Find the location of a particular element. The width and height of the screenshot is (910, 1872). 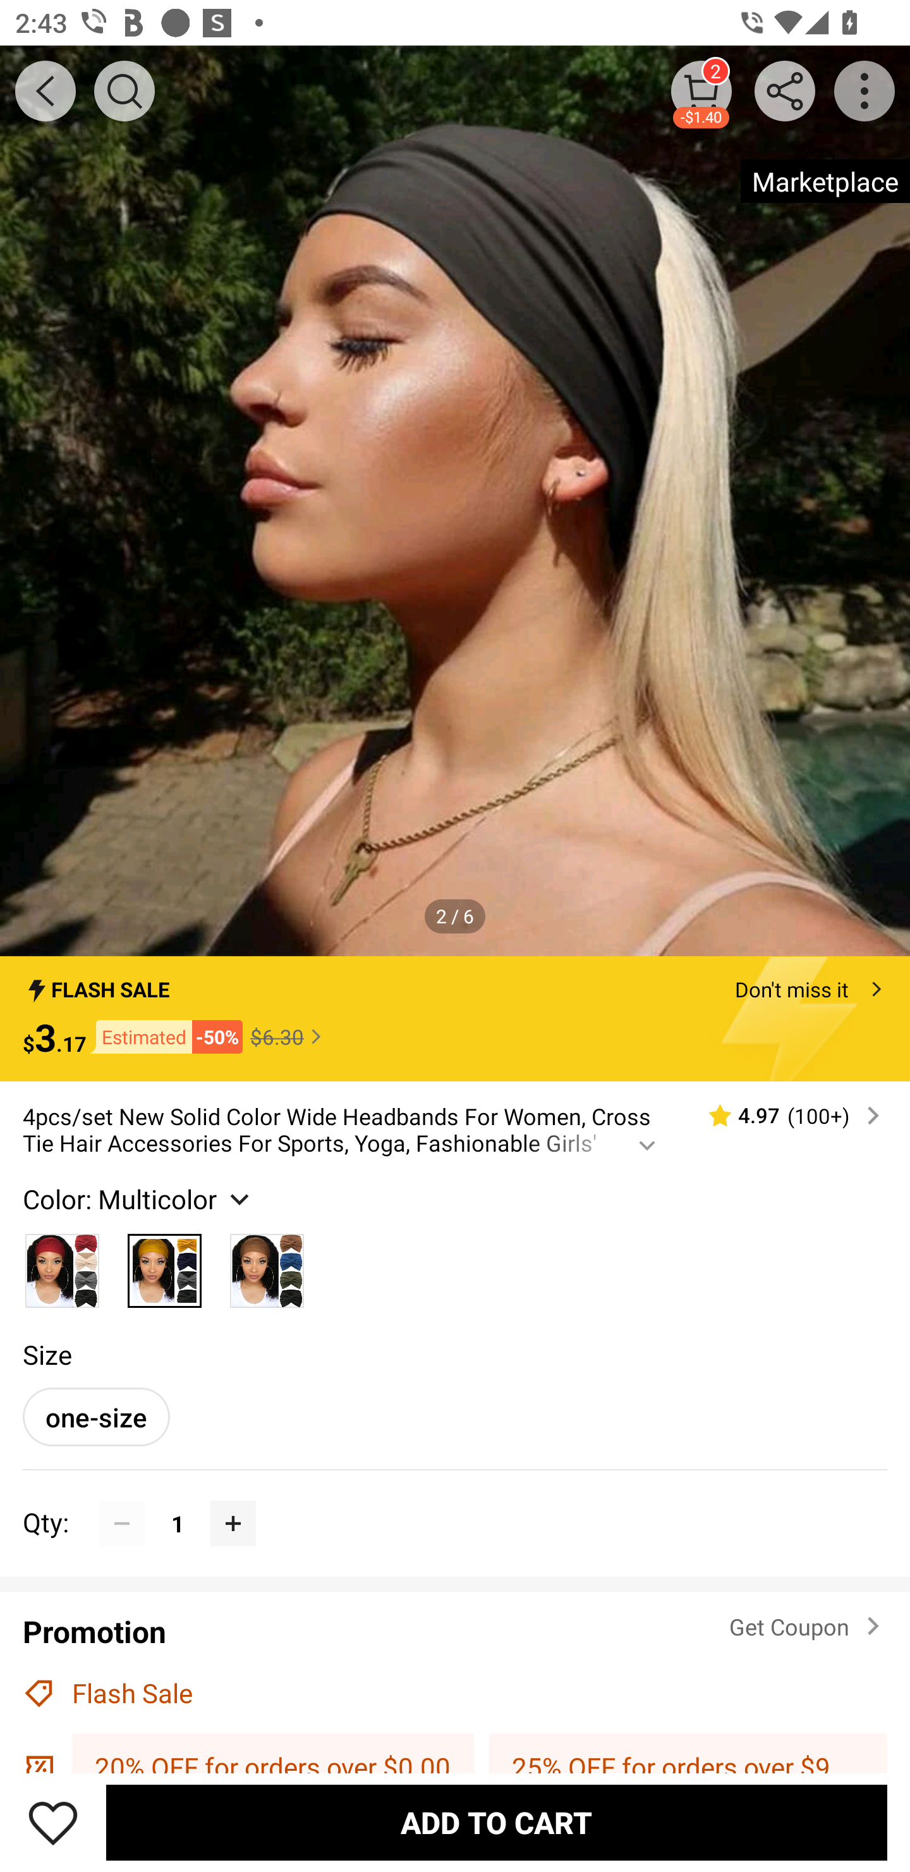

Estimated -50% is located at coordinates (164, 1037).